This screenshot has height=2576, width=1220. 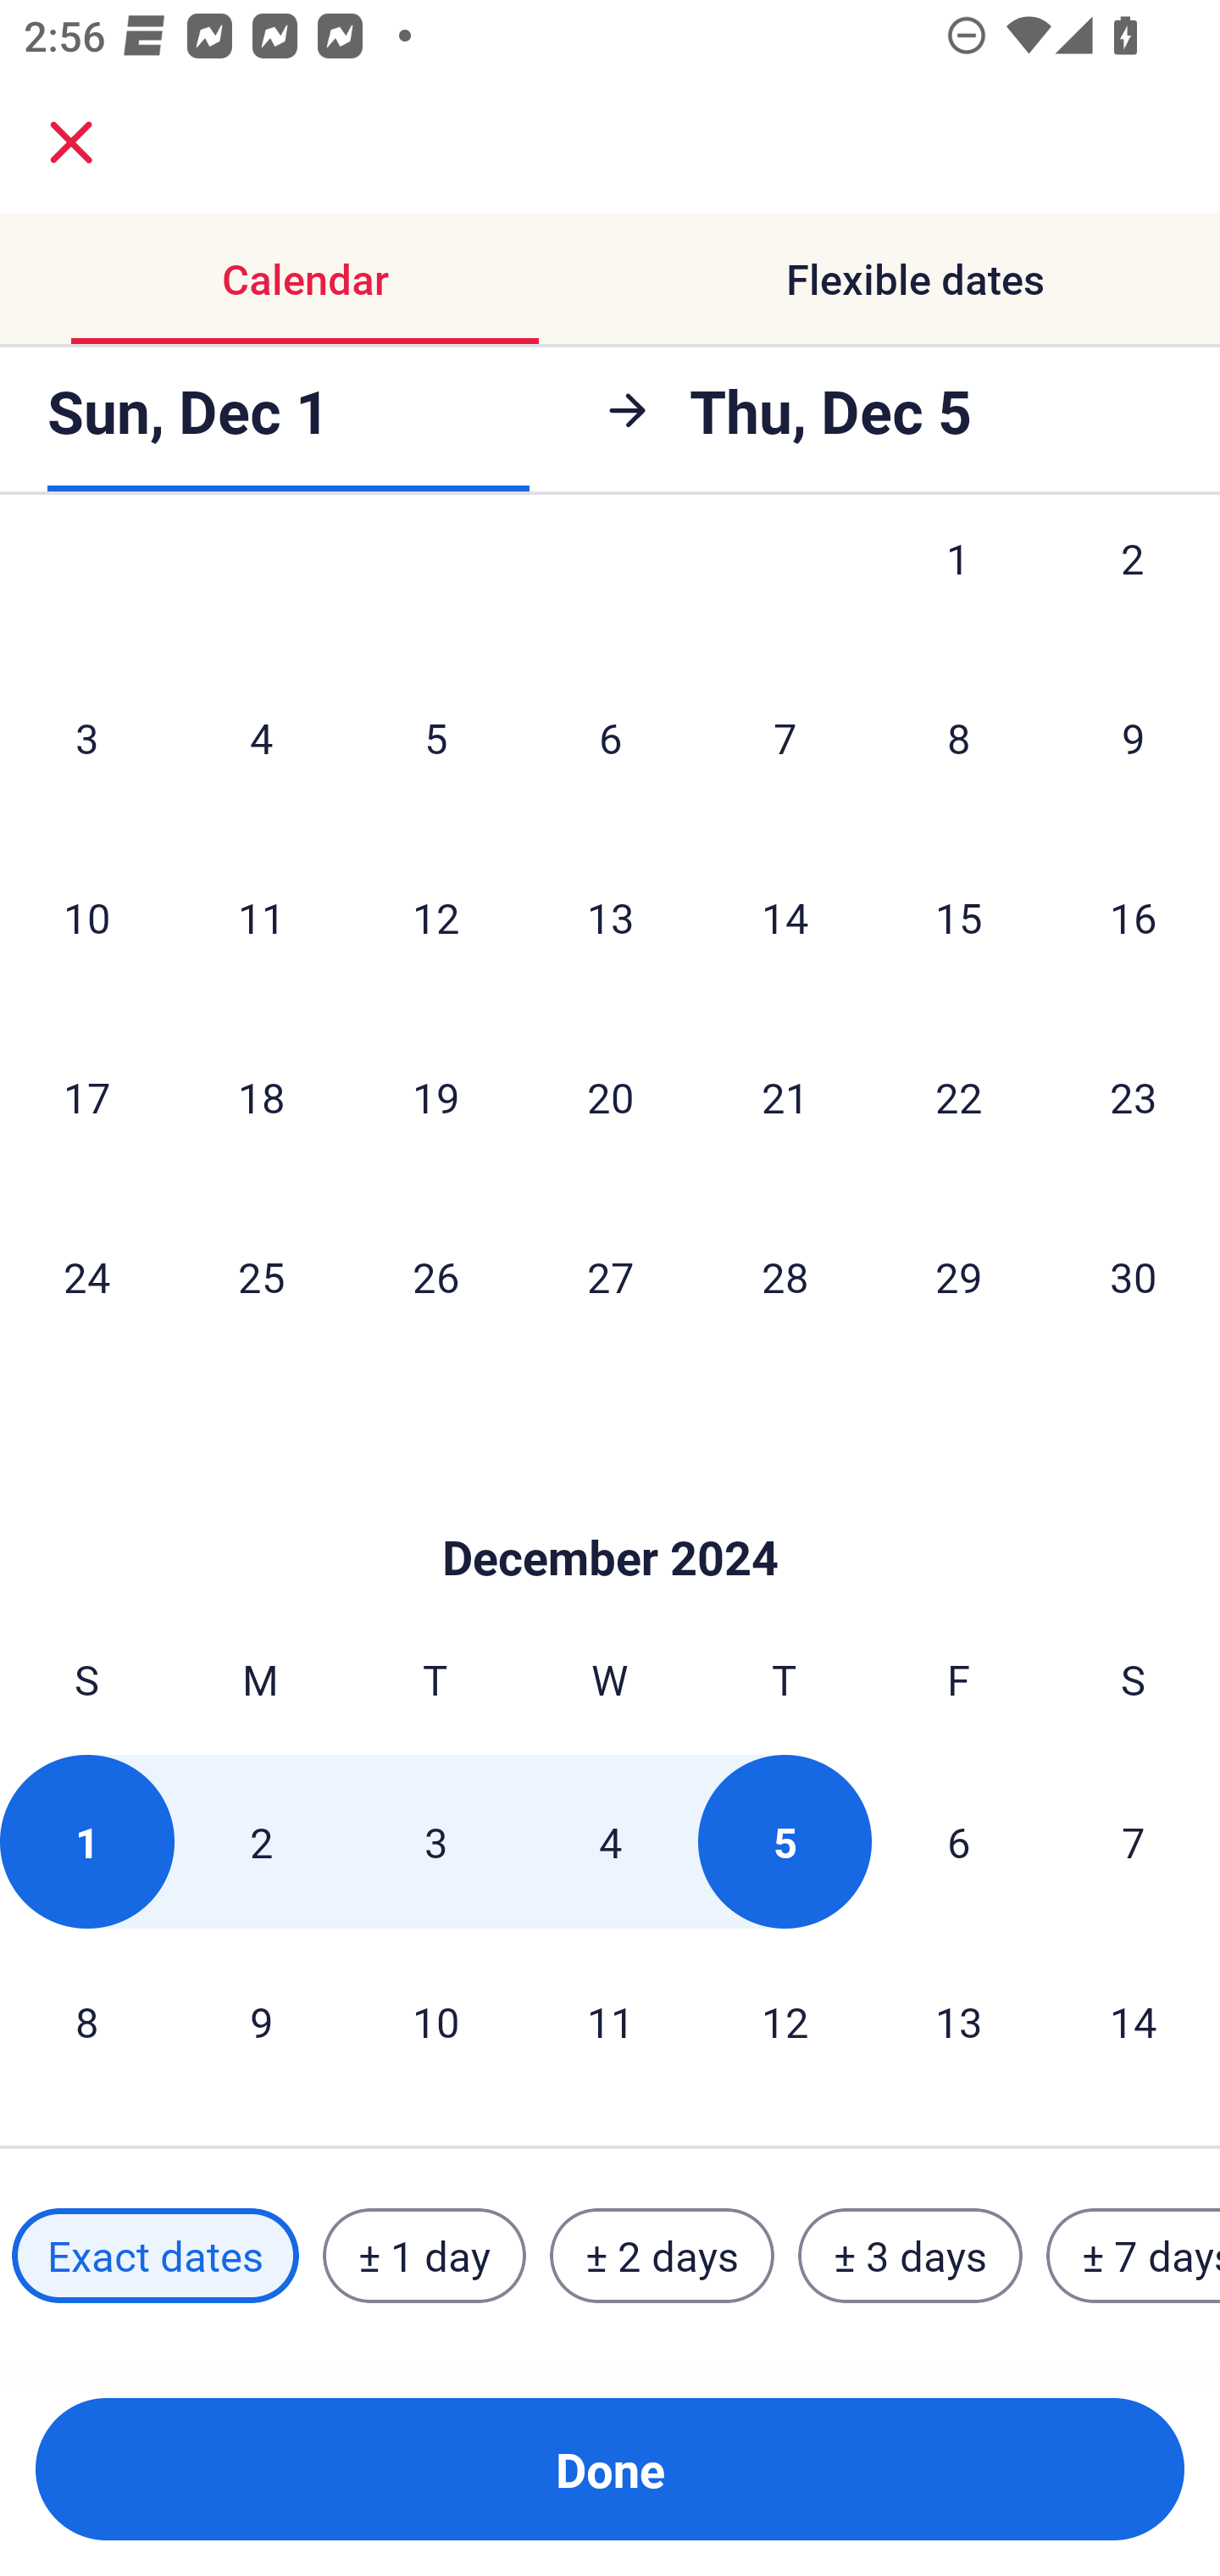 I want to click on 2 Saturday, November 2, 2024, so click(x=1133, y=593).